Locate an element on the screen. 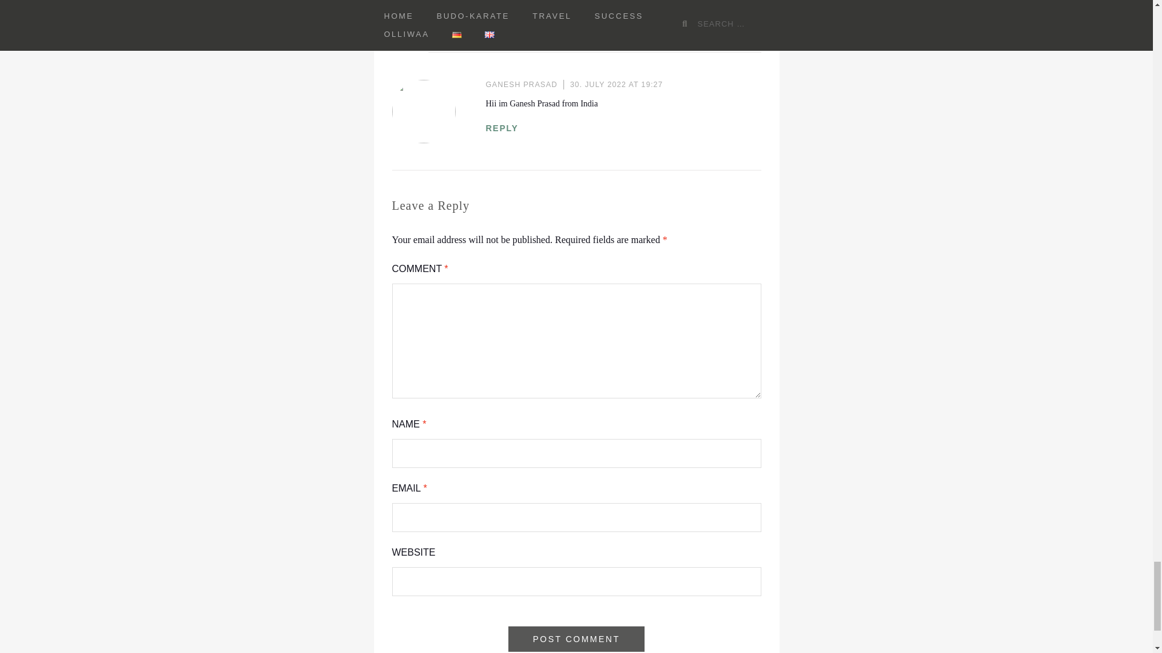  30. JULY 2022 AT 19:27 is located at coordinates (616, 84).